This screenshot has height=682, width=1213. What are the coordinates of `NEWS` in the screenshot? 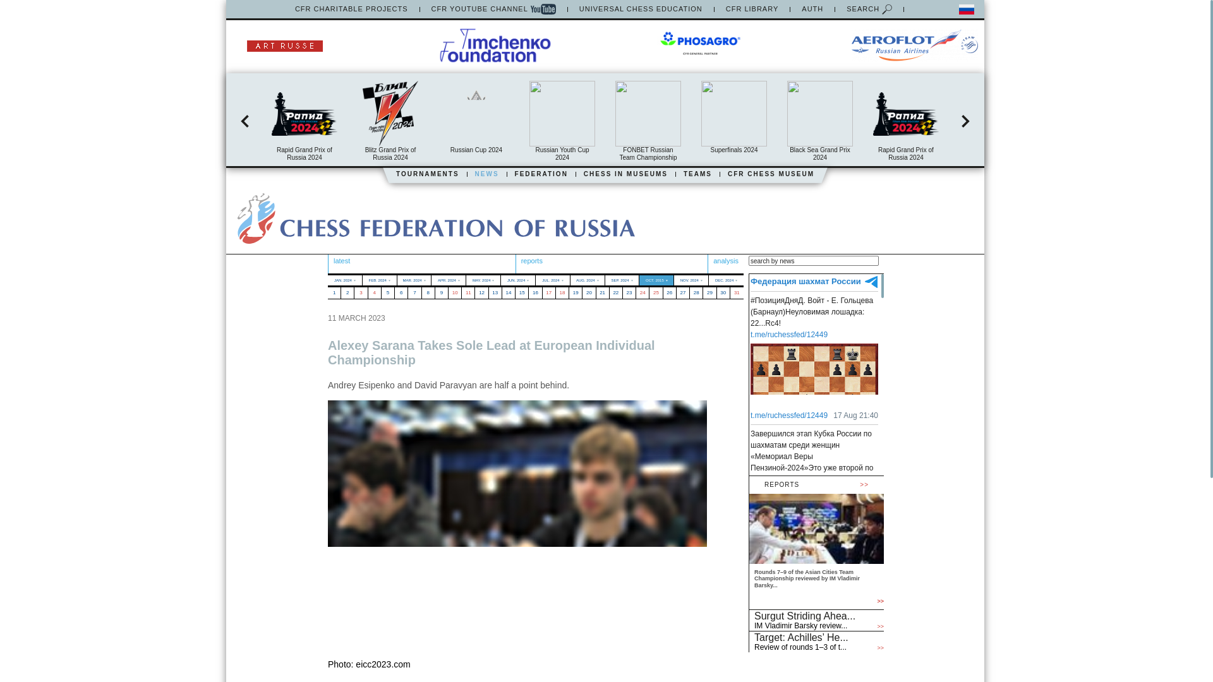 It's located at (486, 174).